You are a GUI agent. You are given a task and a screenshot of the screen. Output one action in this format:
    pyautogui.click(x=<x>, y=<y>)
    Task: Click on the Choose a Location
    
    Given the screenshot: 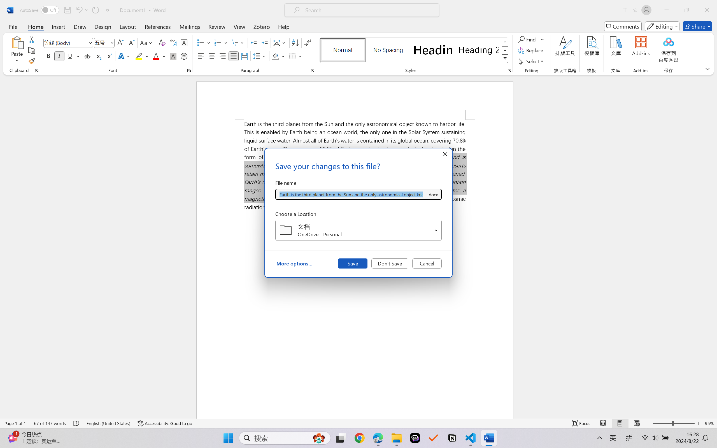 What is the action you would take?
    pyautogui.click(x=358, y=230)
    